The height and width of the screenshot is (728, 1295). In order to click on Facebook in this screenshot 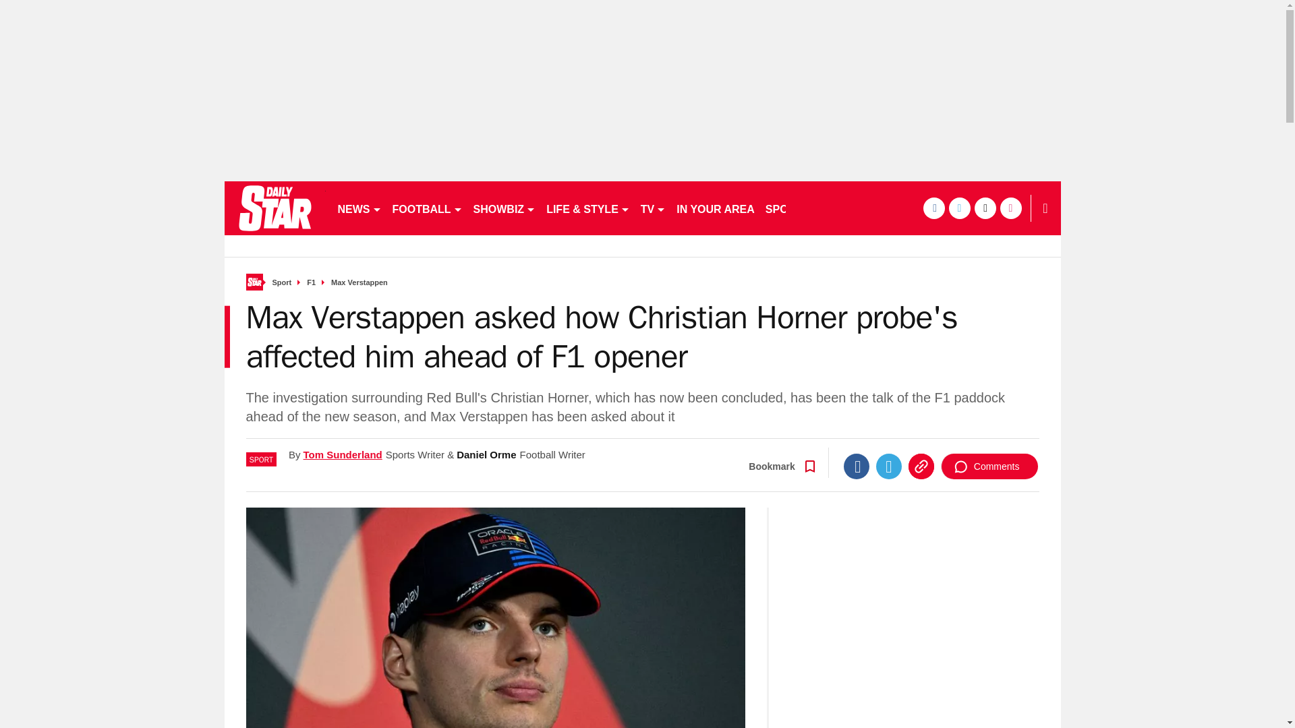, I will do `click(857, 466)`.